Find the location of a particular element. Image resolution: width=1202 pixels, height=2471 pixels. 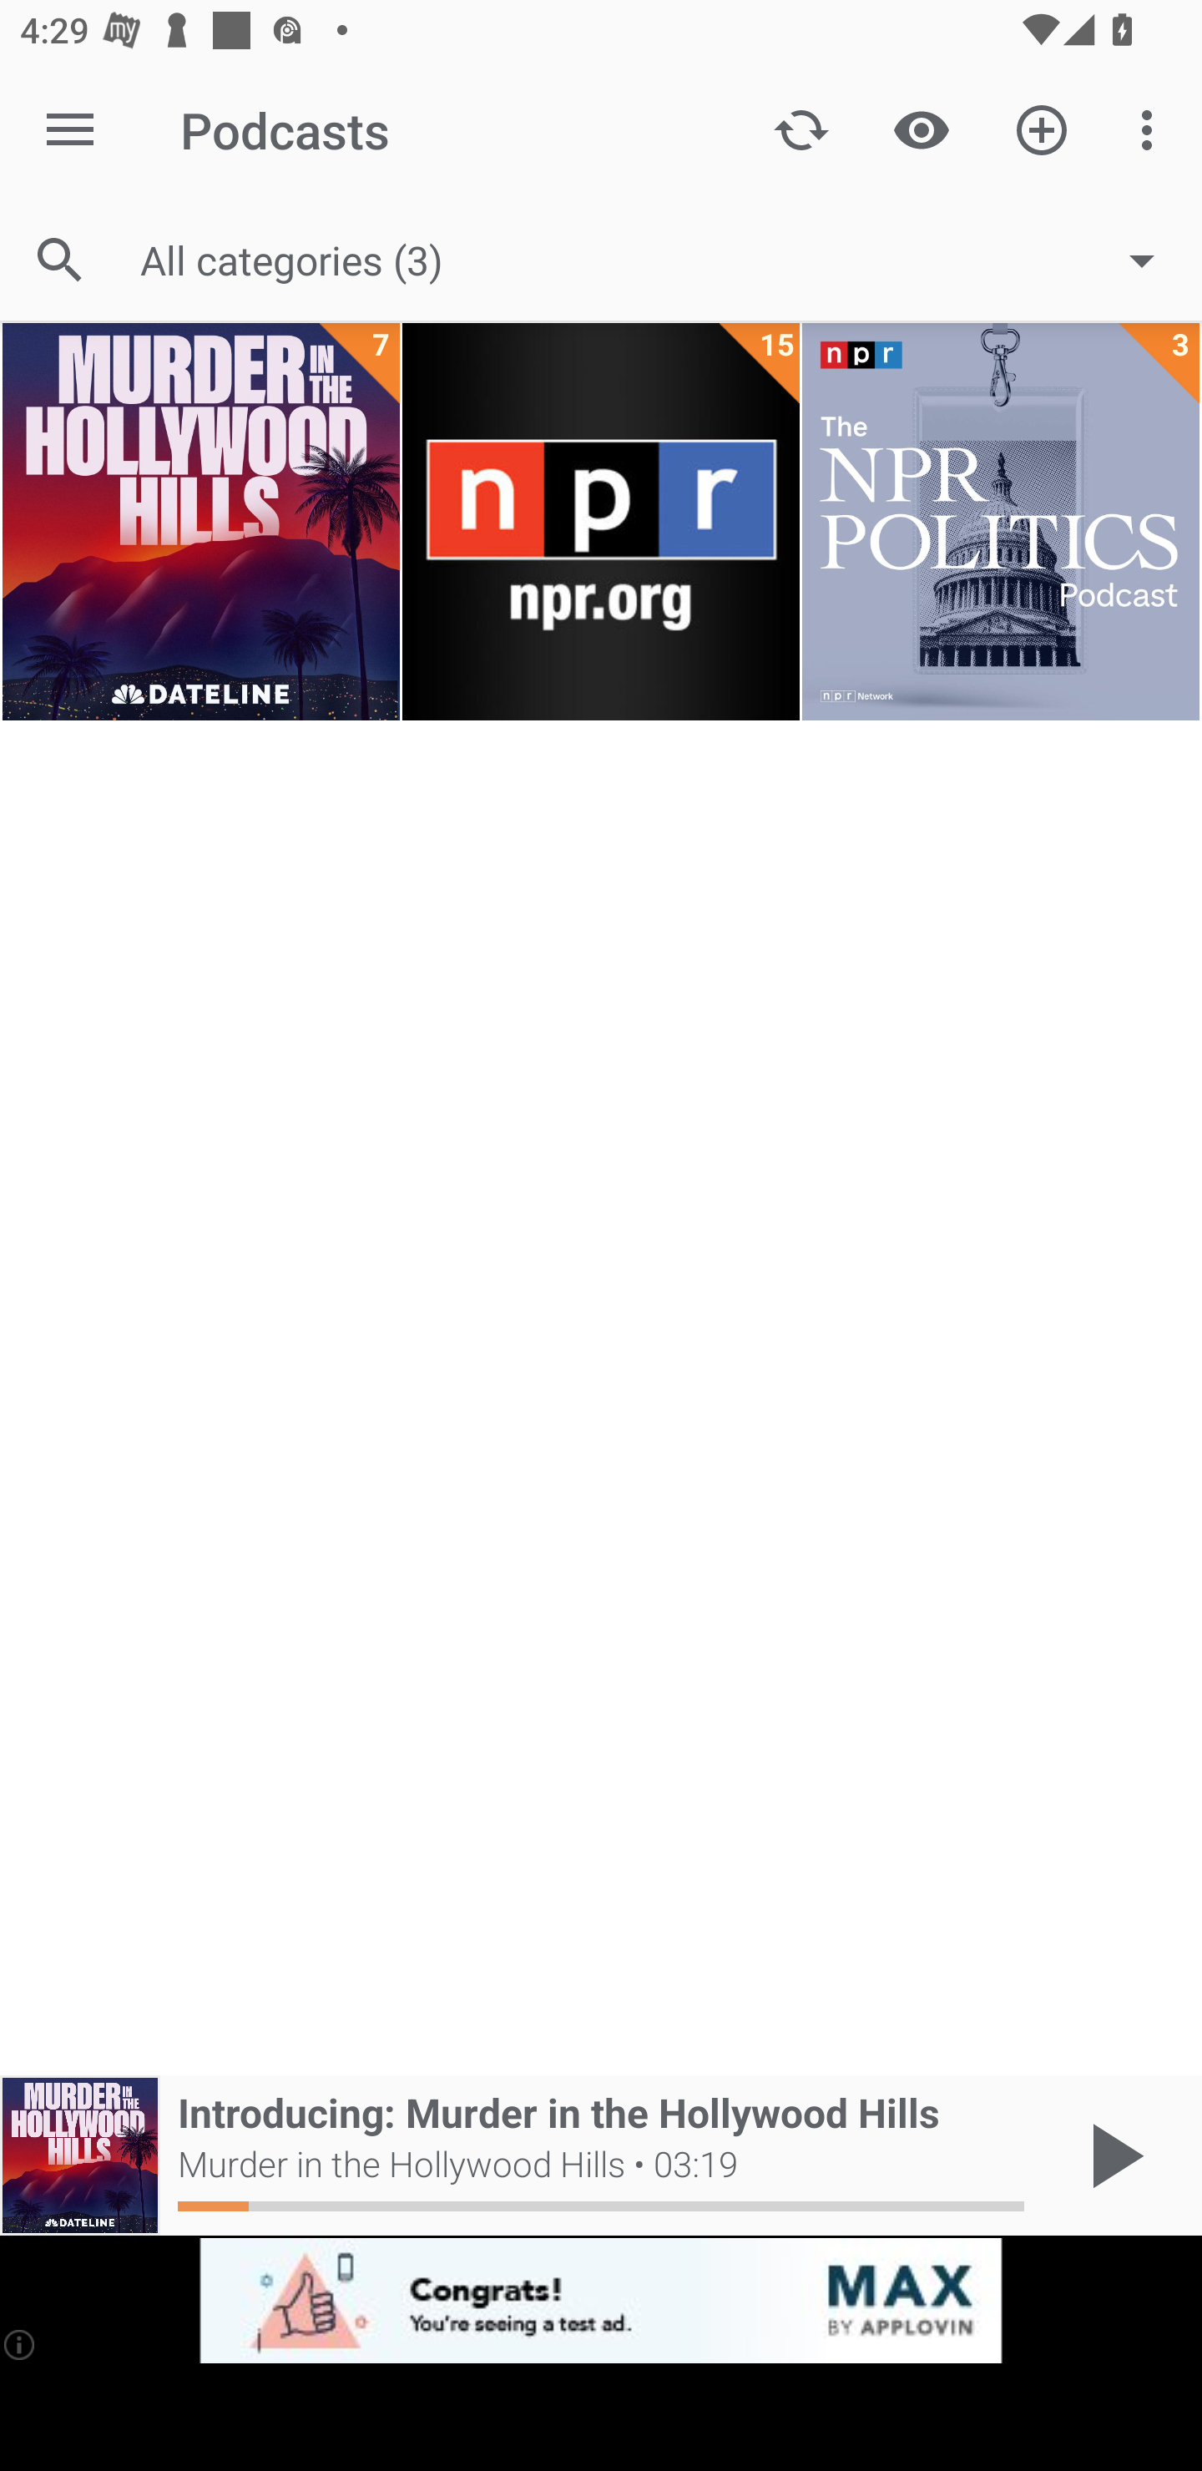

Play / Pause is located at coordinates (1112, 2155).